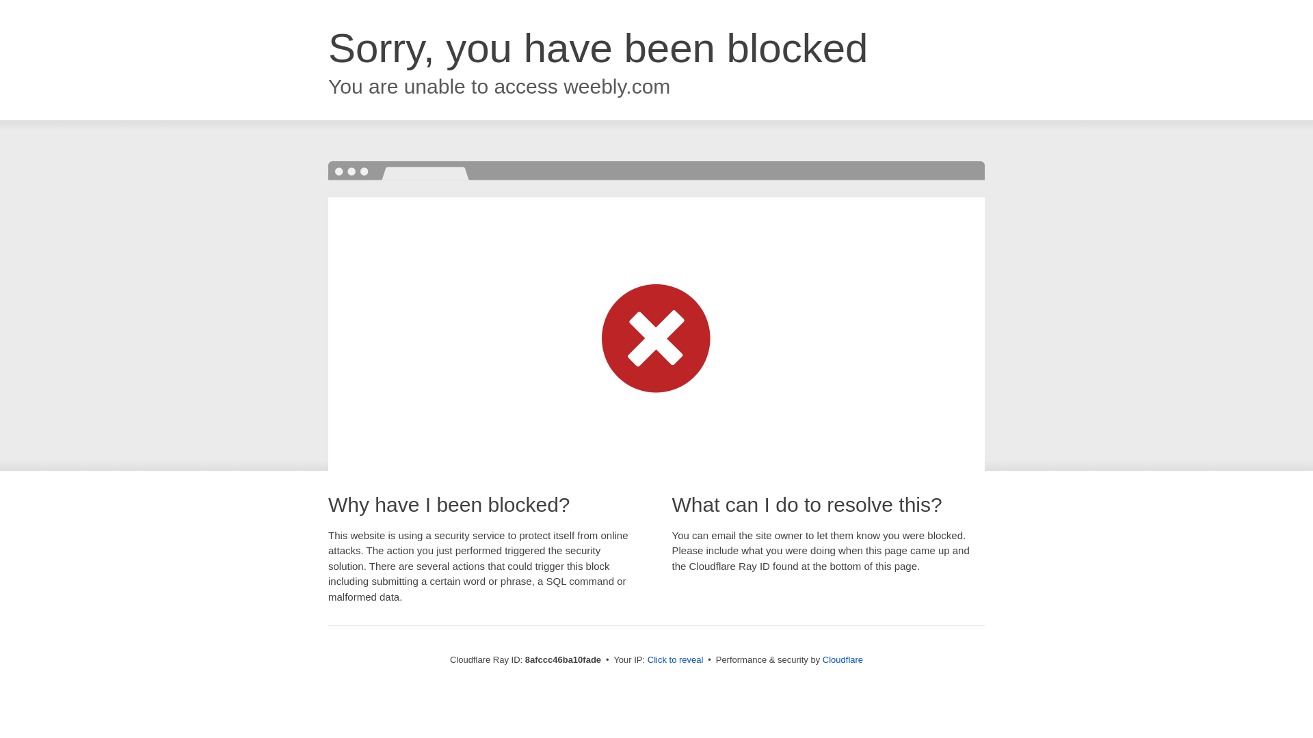 The width and height of the screenshot is (1313, 738). Describe the element at coordinates (676, 660) in the screenshot. I see `Click to reveal` at that location.